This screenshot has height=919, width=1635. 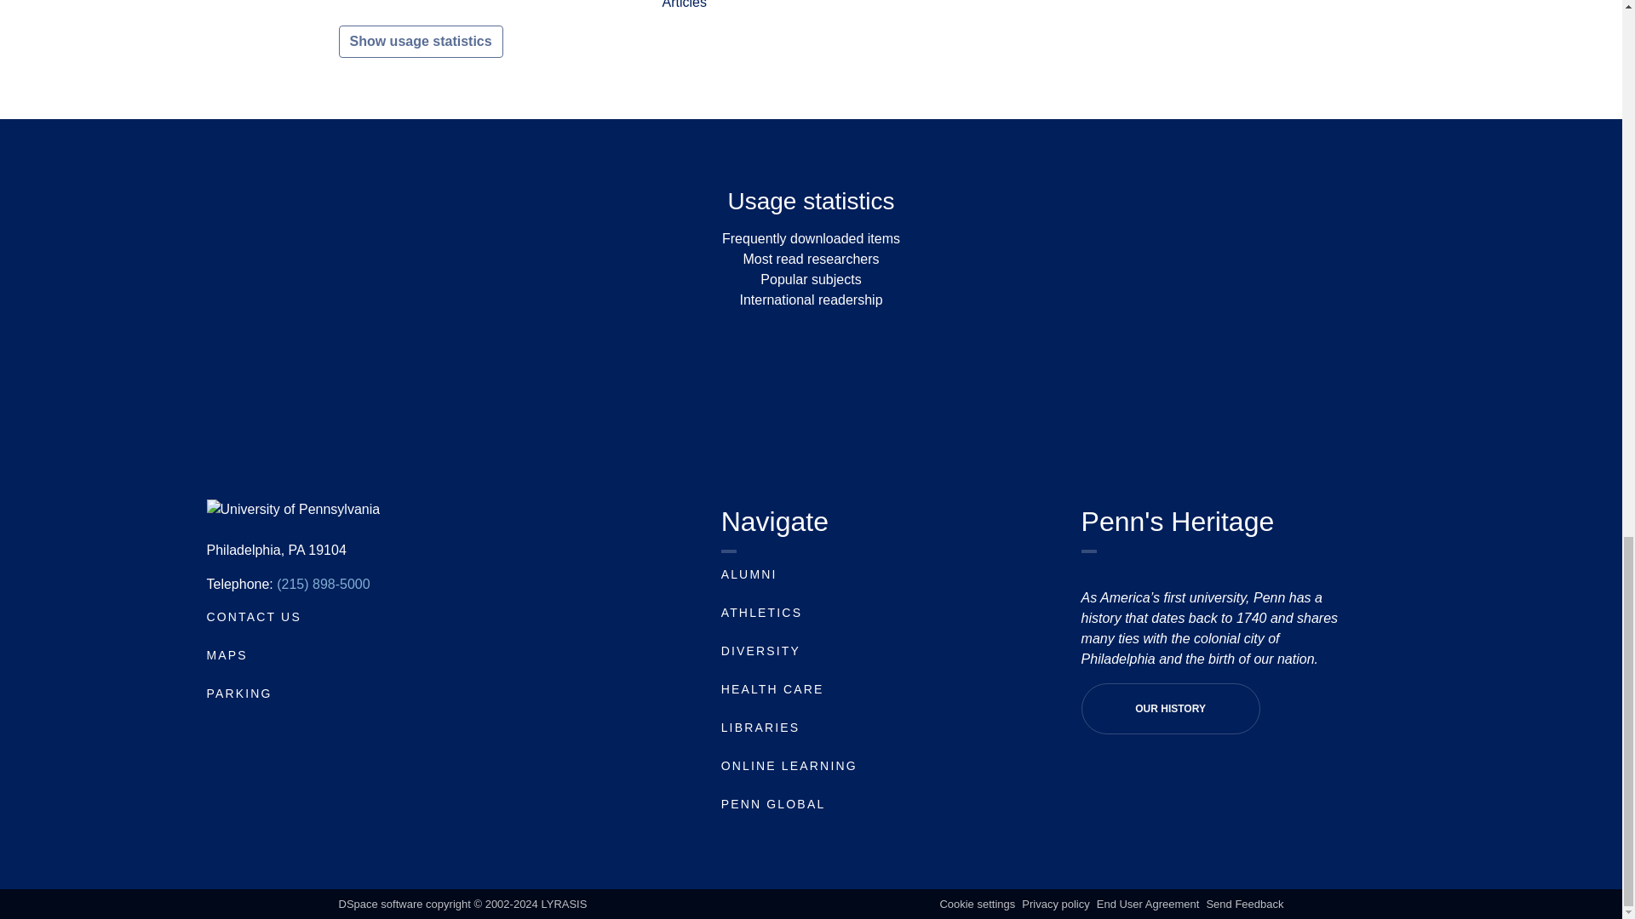 What do you see at coordinates (772, 689) in the screenshot?
I see `HEALTH CARE` at bounding box center [772, 689].